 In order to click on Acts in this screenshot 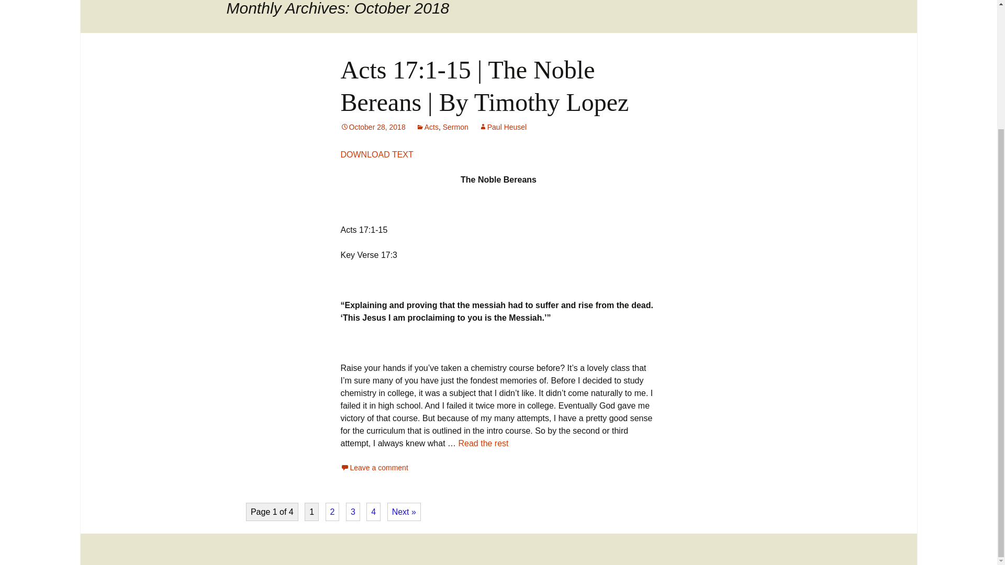, I will do `click(427, 127)`.